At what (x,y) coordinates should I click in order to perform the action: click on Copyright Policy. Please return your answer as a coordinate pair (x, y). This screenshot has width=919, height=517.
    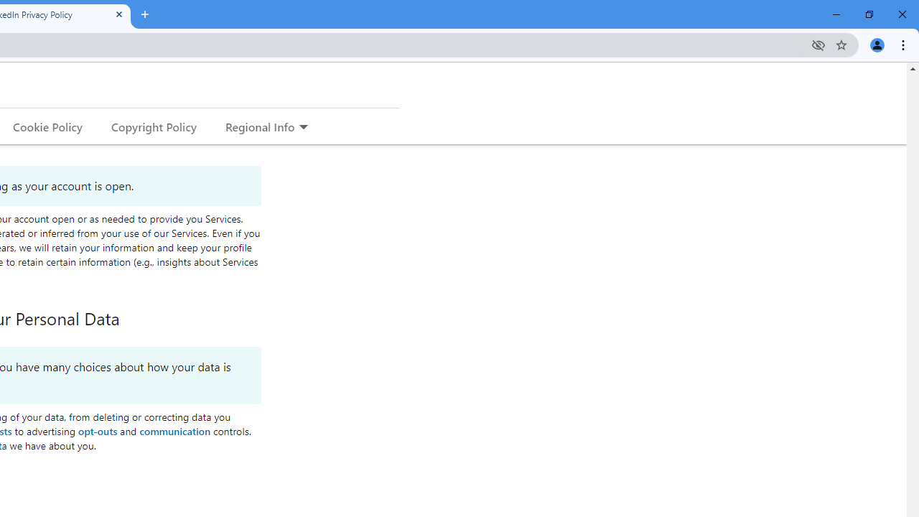
    Looking at the image, I should click on (153, 126).